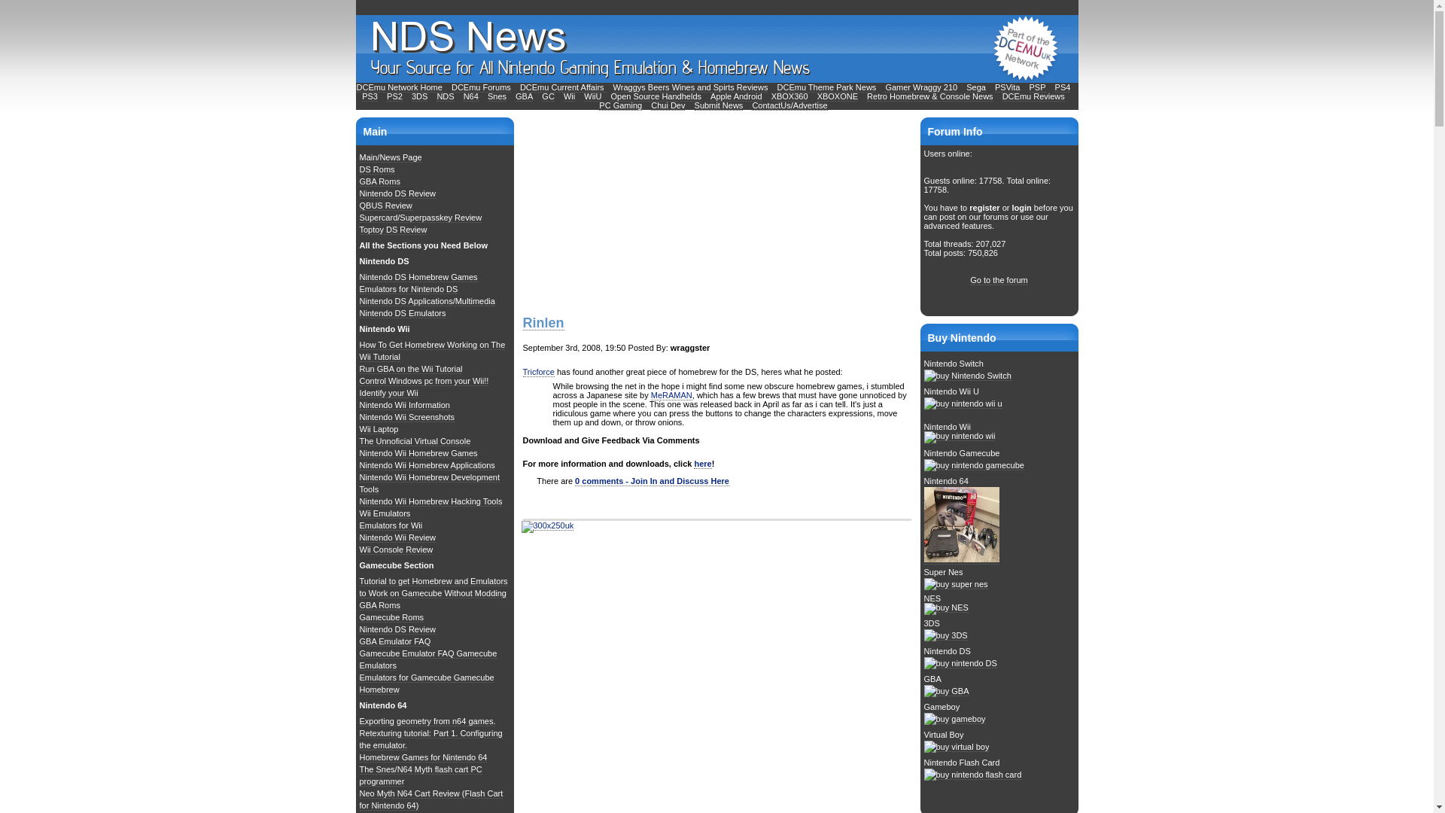  What do you see at coordinates (394, 230) in the screenshot?
I see `Toptoy DS Review` at bounding box center [394, 230].